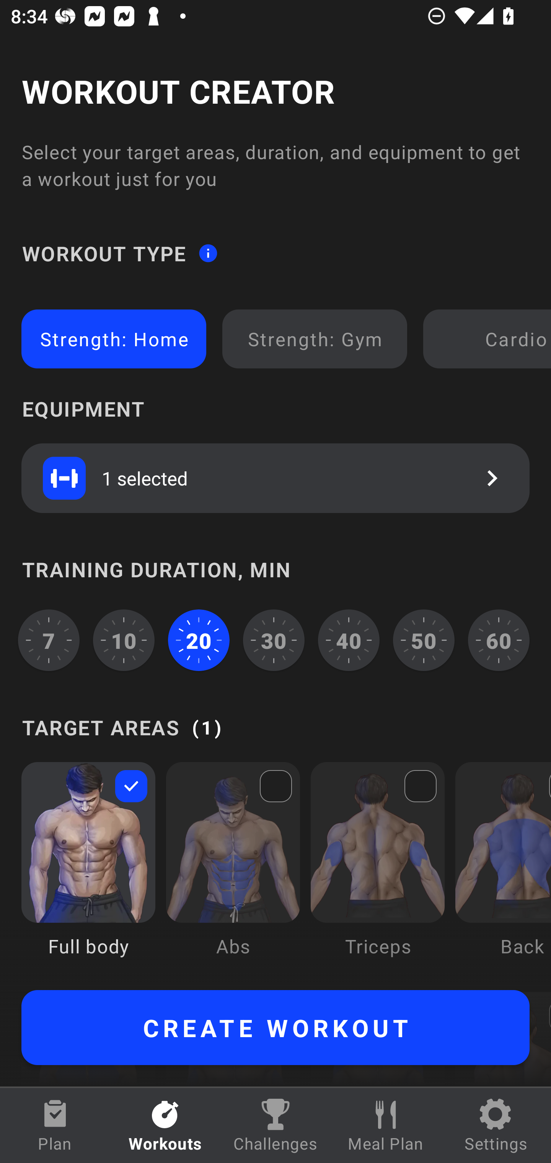 The height and width of the screenshot is (1163, 551). I want to click on  Challenges , so click(275, 1126).